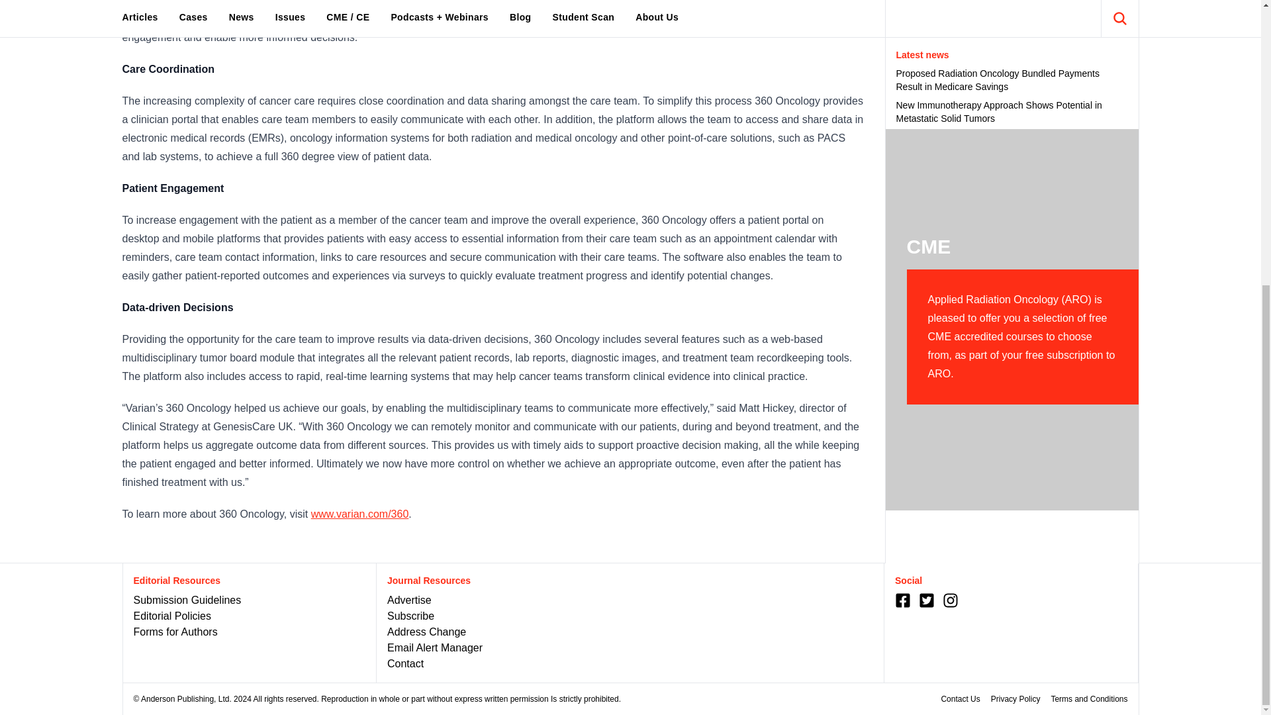 This screenshot has width=1271, height=715. What do you see at coordinates (410, 616) in the screenshot?
I see `Subscribe` at bounding box center [410, 616].